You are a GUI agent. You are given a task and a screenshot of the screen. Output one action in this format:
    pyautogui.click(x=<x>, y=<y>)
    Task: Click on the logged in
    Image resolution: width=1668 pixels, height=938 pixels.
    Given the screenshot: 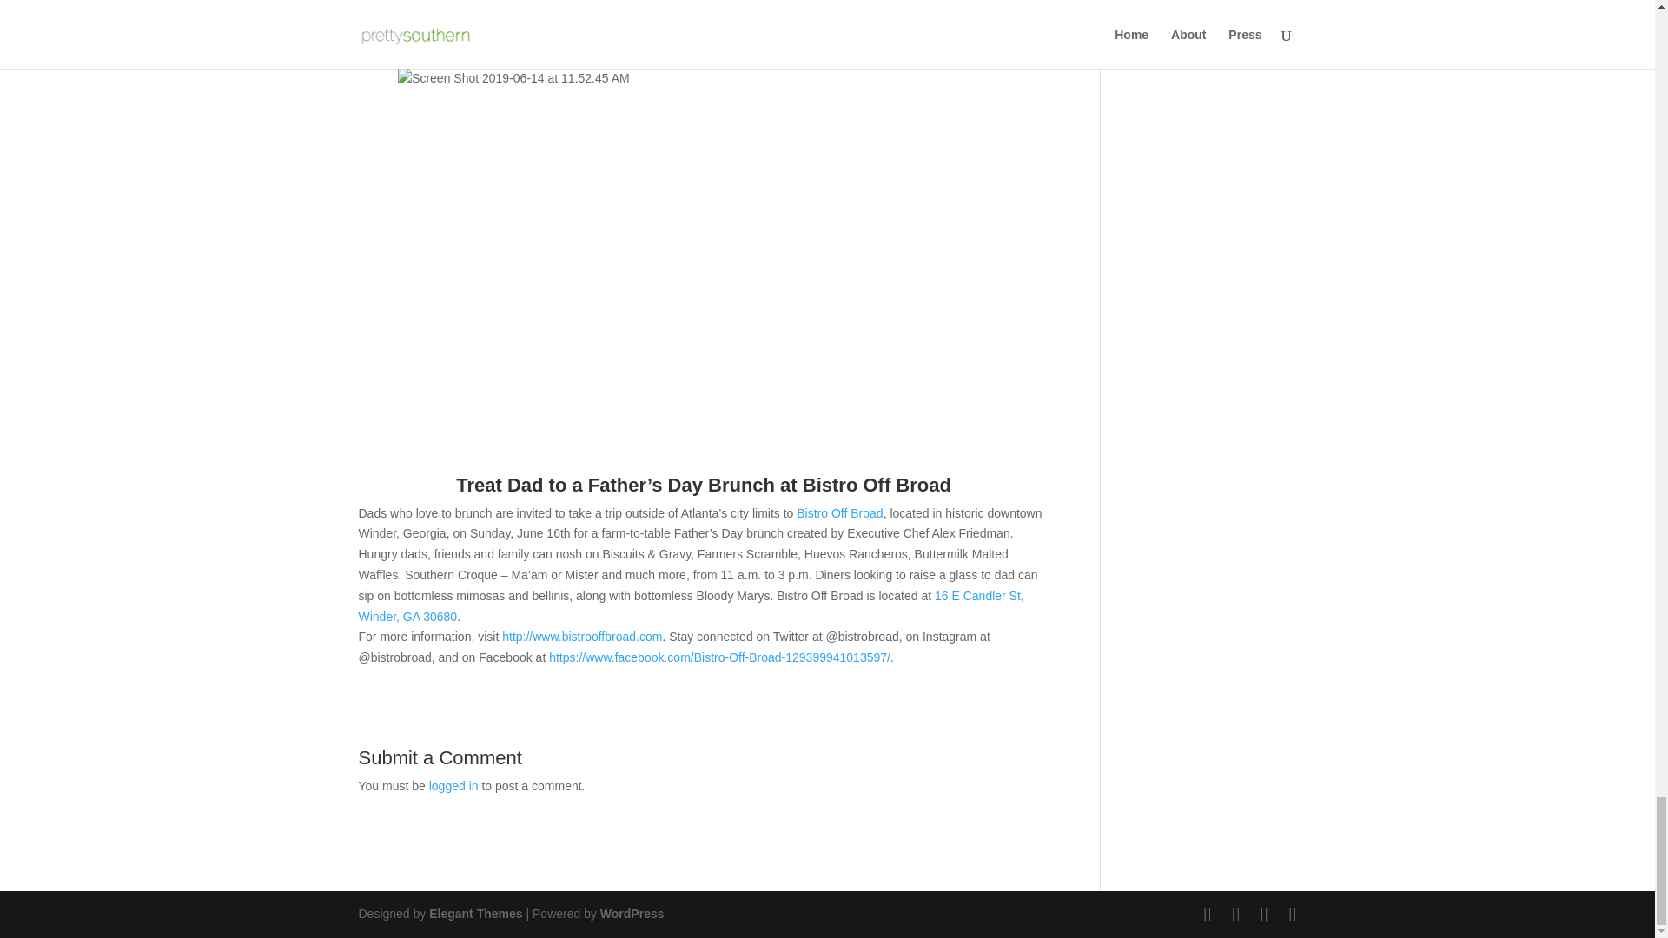 What is the action you would take?
    pyautogui.click(x=453, y=785)
    